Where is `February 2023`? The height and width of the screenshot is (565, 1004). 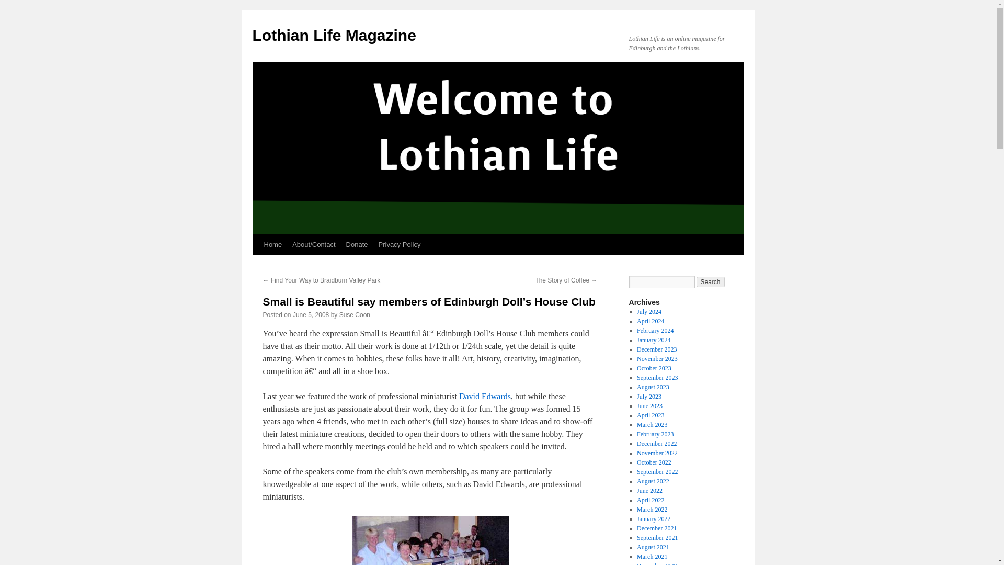 February 2023 is located at coordinates (655, 434).